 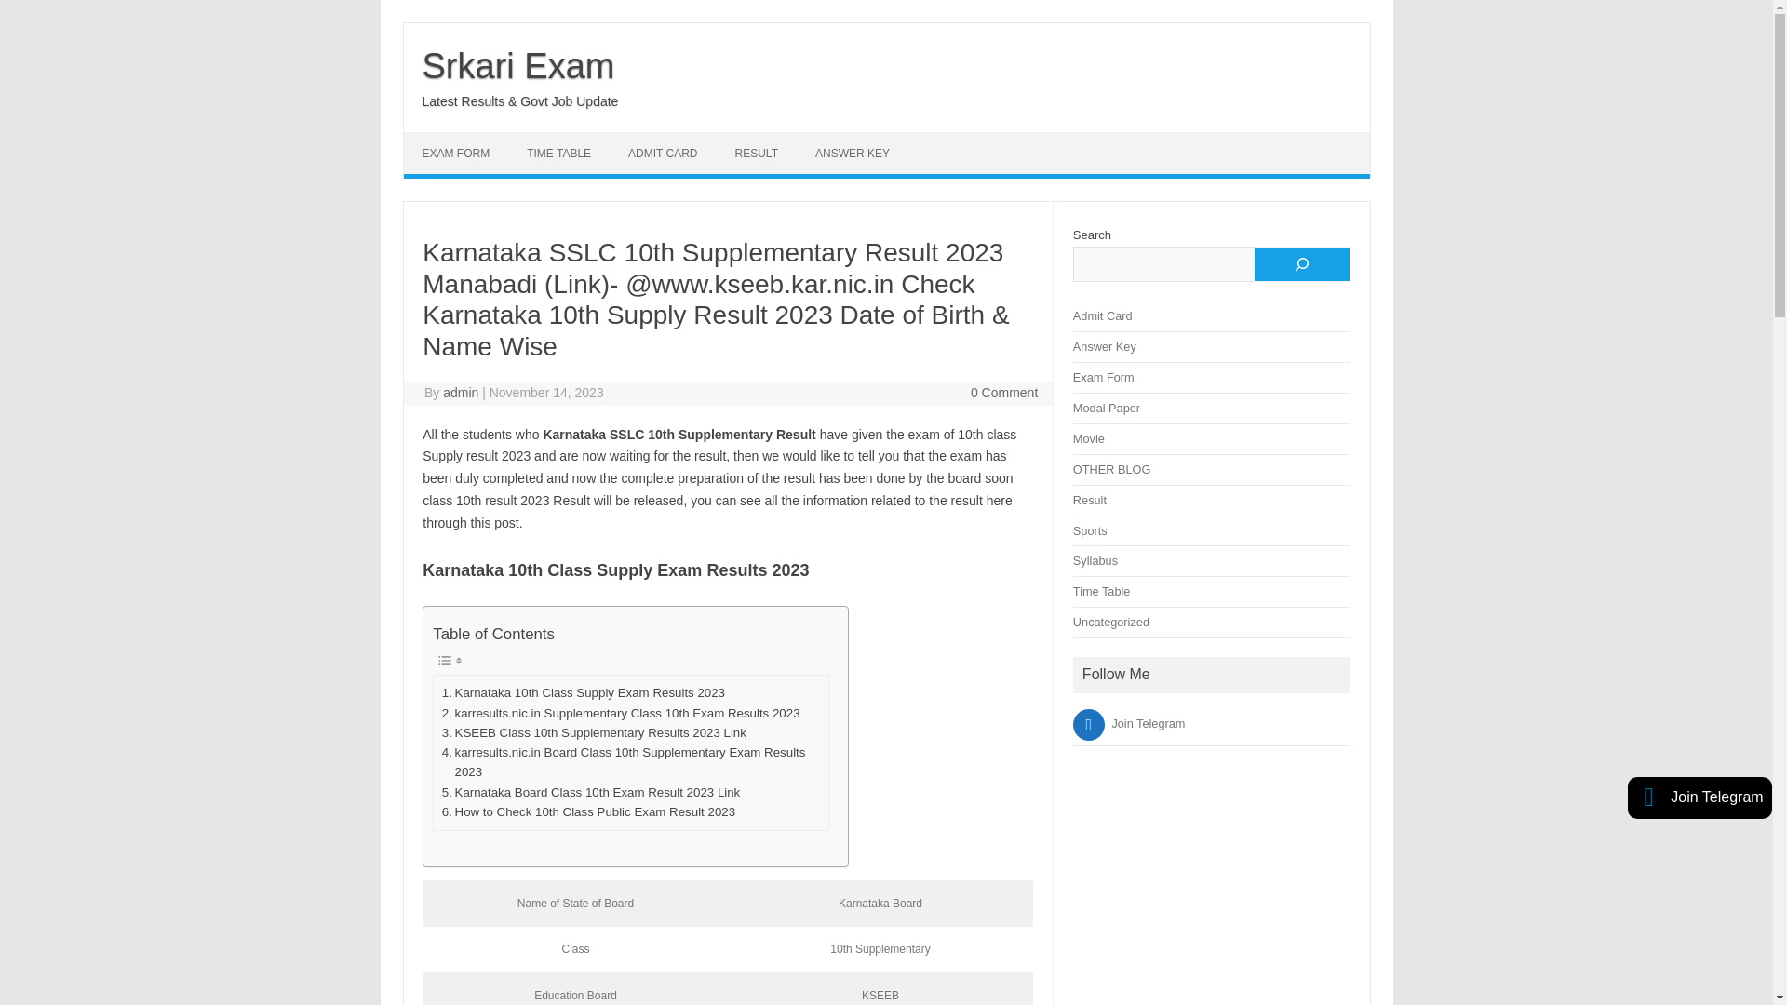 I want to click on Result, so click(x=1089, y=501).